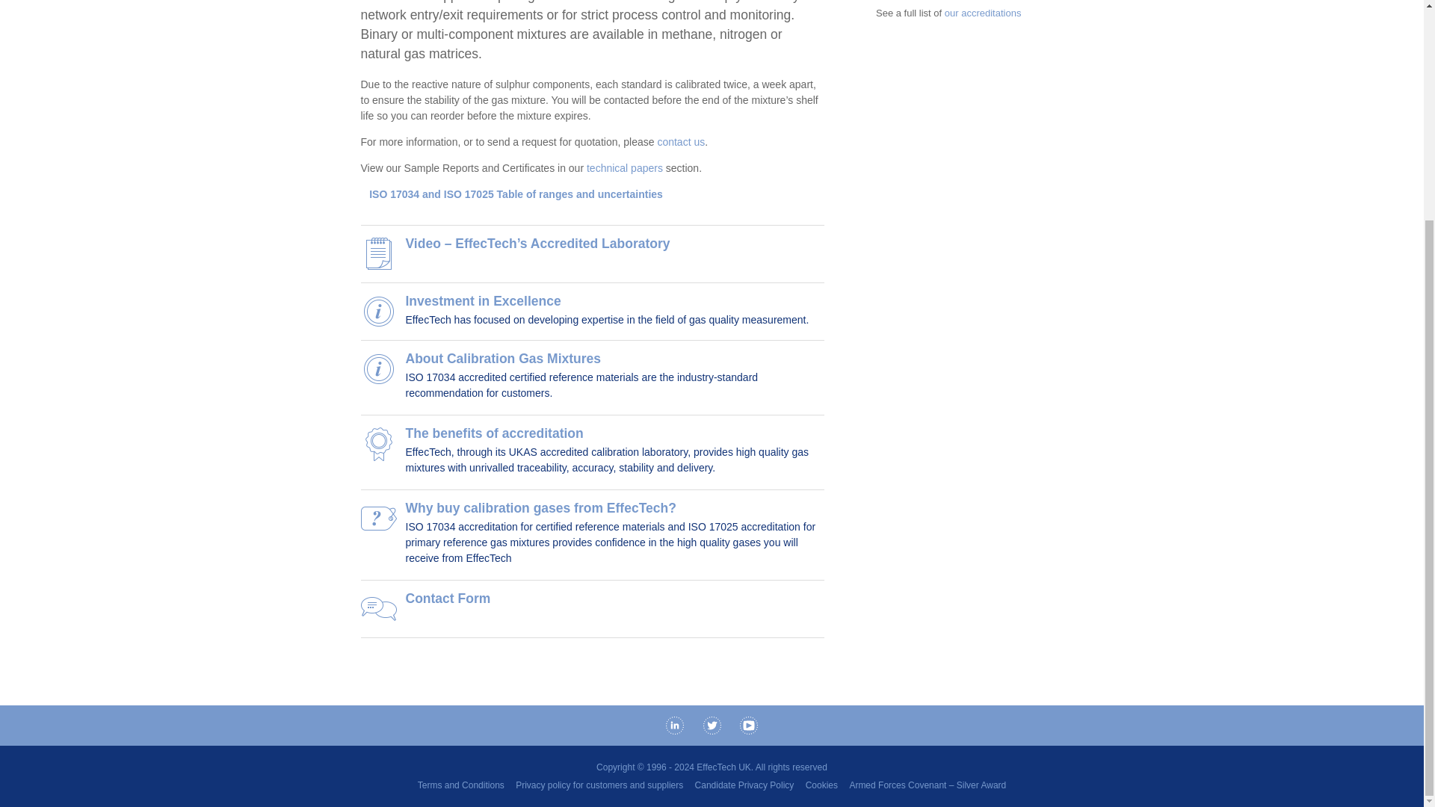 The width and height of the screenshot is (1435, 807). Describe the element at coordinates (493, 433) in the screenshot. I see `The benefits of accreditation` at that location.